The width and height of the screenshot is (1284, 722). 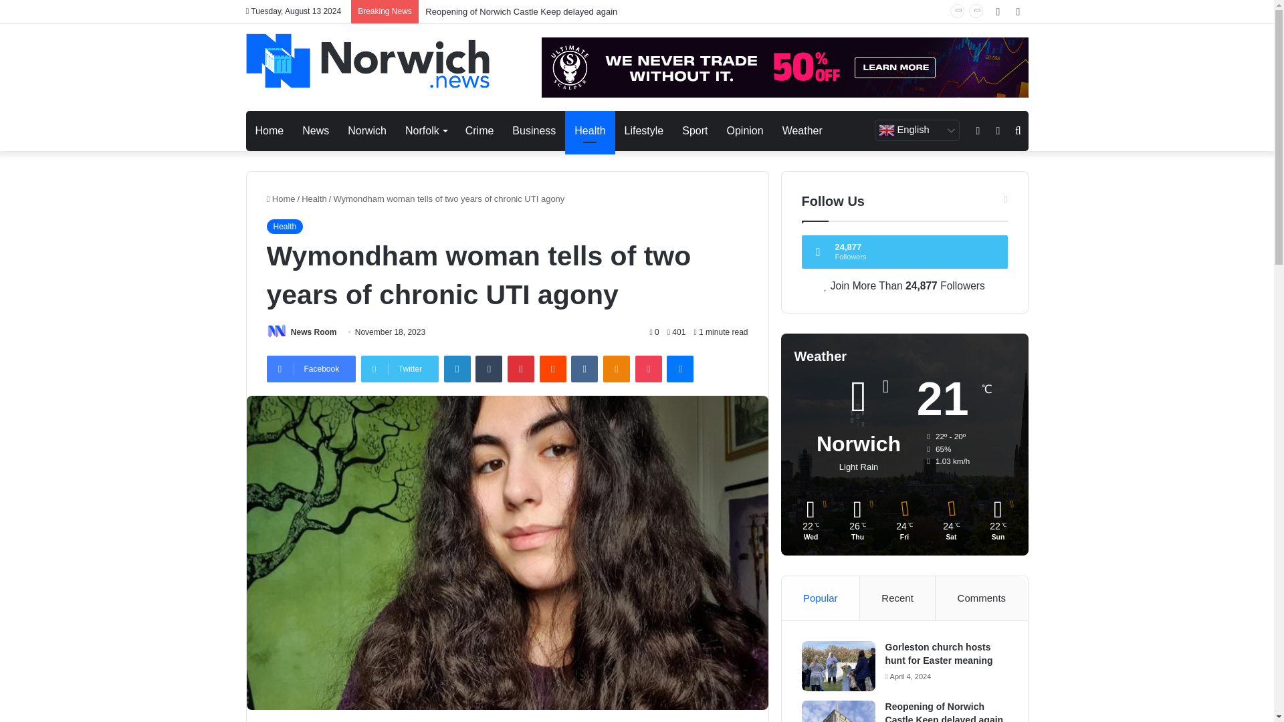 I want to click on Norfolk, so click(x=425, y=131).